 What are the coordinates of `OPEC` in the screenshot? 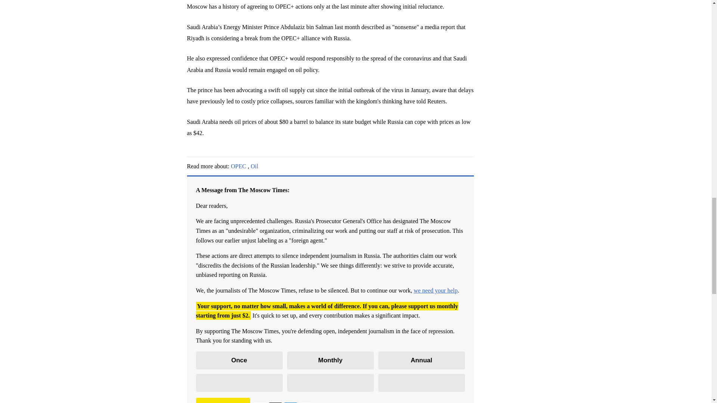 It's located at (238, 166).